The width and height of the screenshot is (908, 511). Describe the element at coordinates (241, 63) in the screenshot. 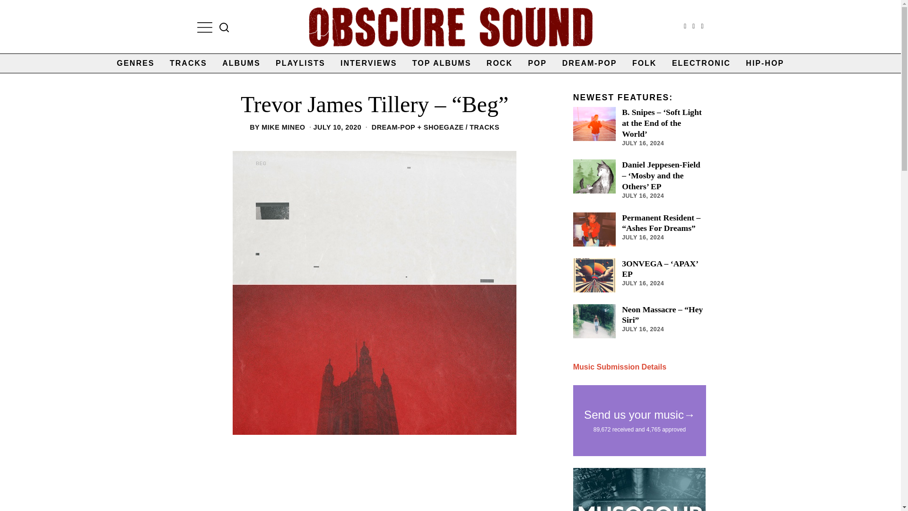

I see `ALBUMS` at that location.